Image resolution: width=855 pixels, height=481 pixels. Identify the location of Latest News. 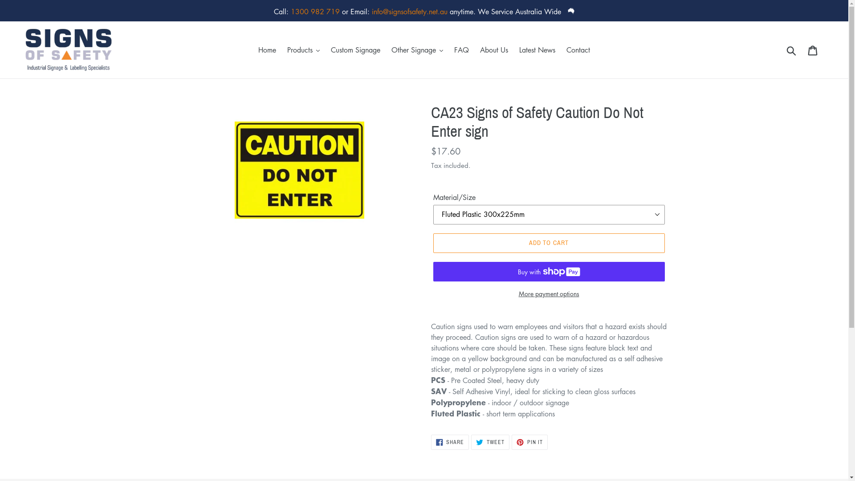
(537, 50).